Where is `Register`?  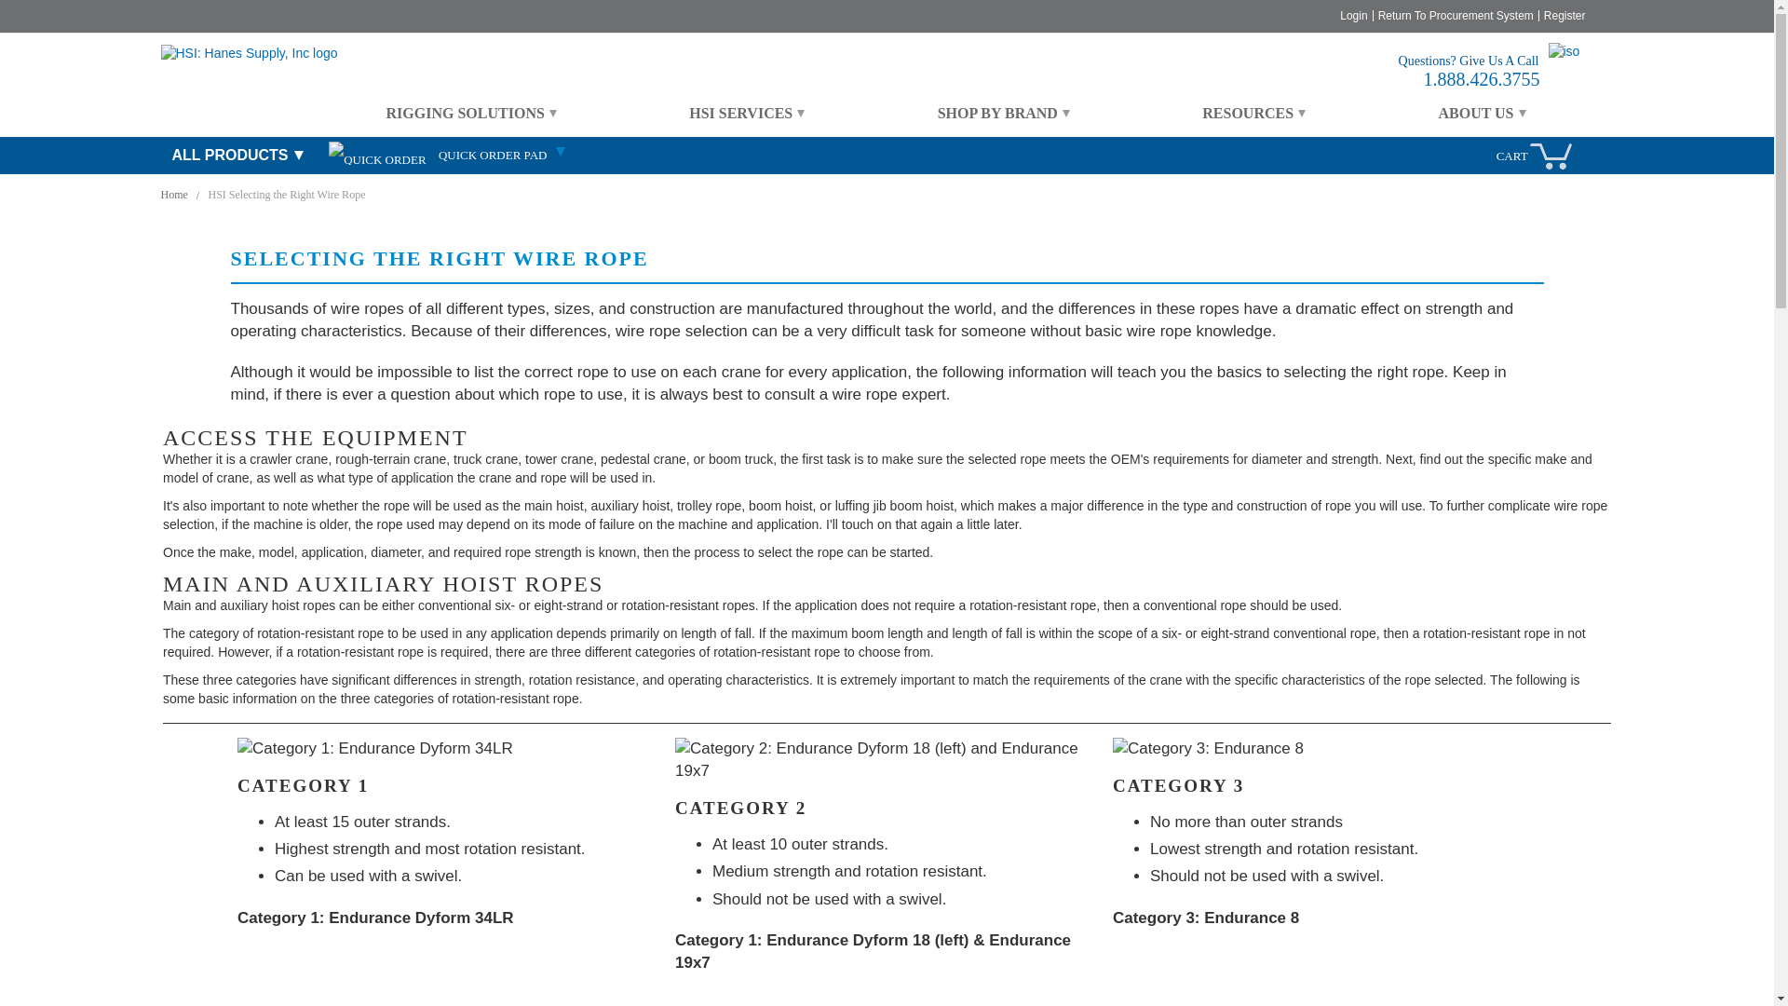
Register is located at coordinates (1564, 15).